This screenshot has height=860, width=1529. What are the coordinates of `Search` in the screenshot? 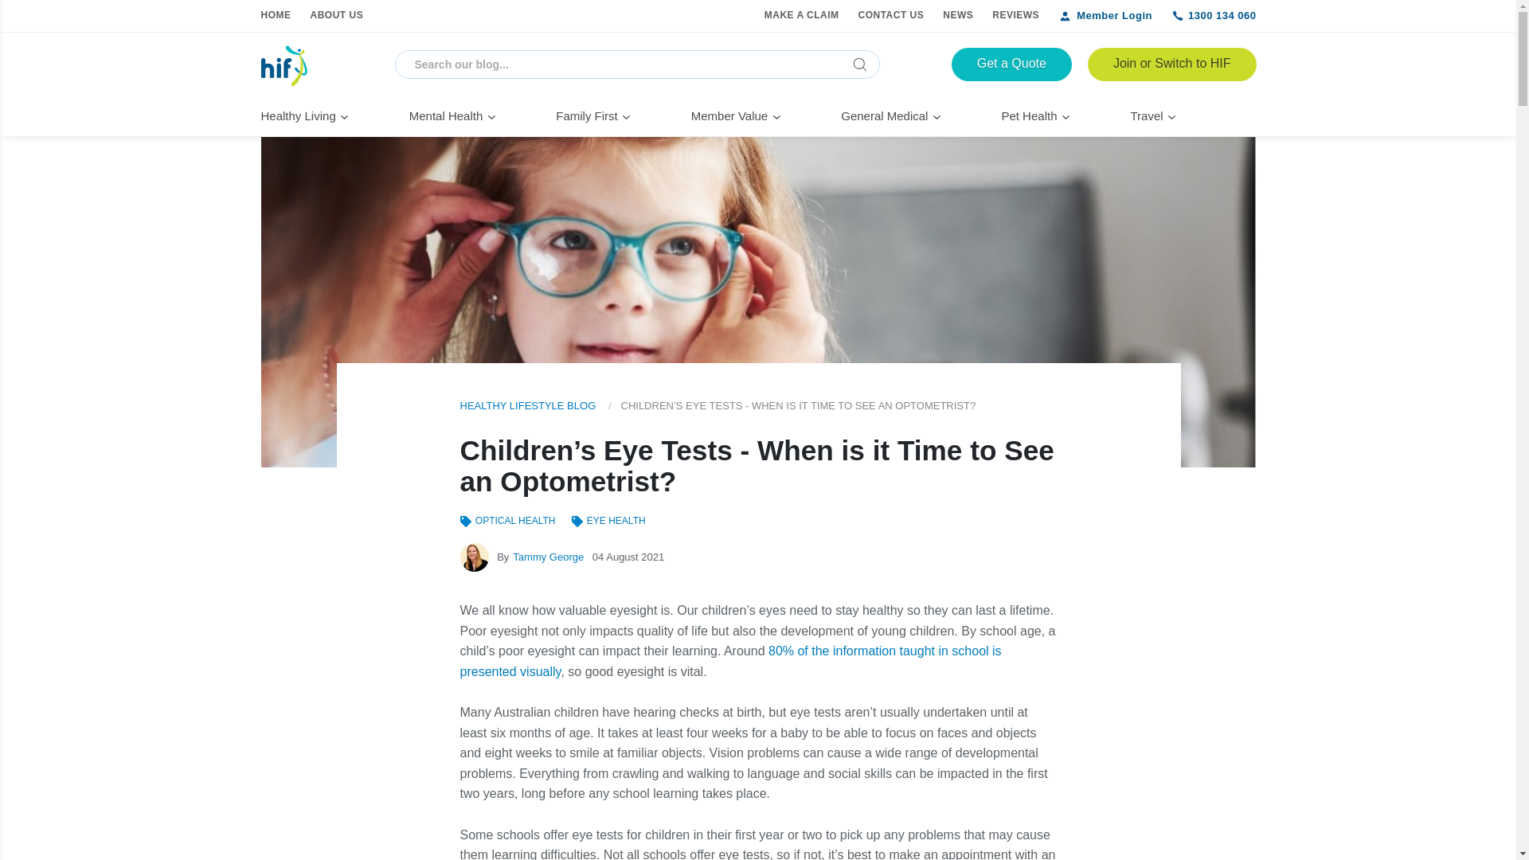 It's located at (860, 64).